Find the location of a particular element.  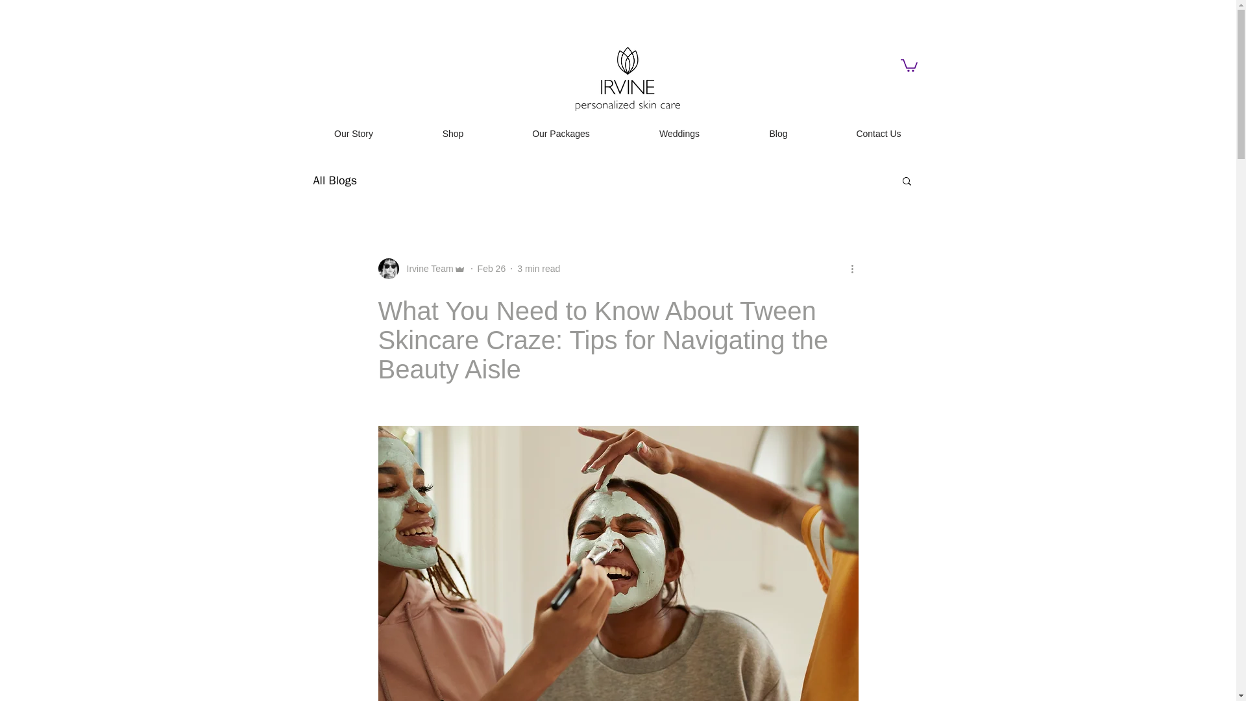

Weddings is located at coordinates (679, 134).